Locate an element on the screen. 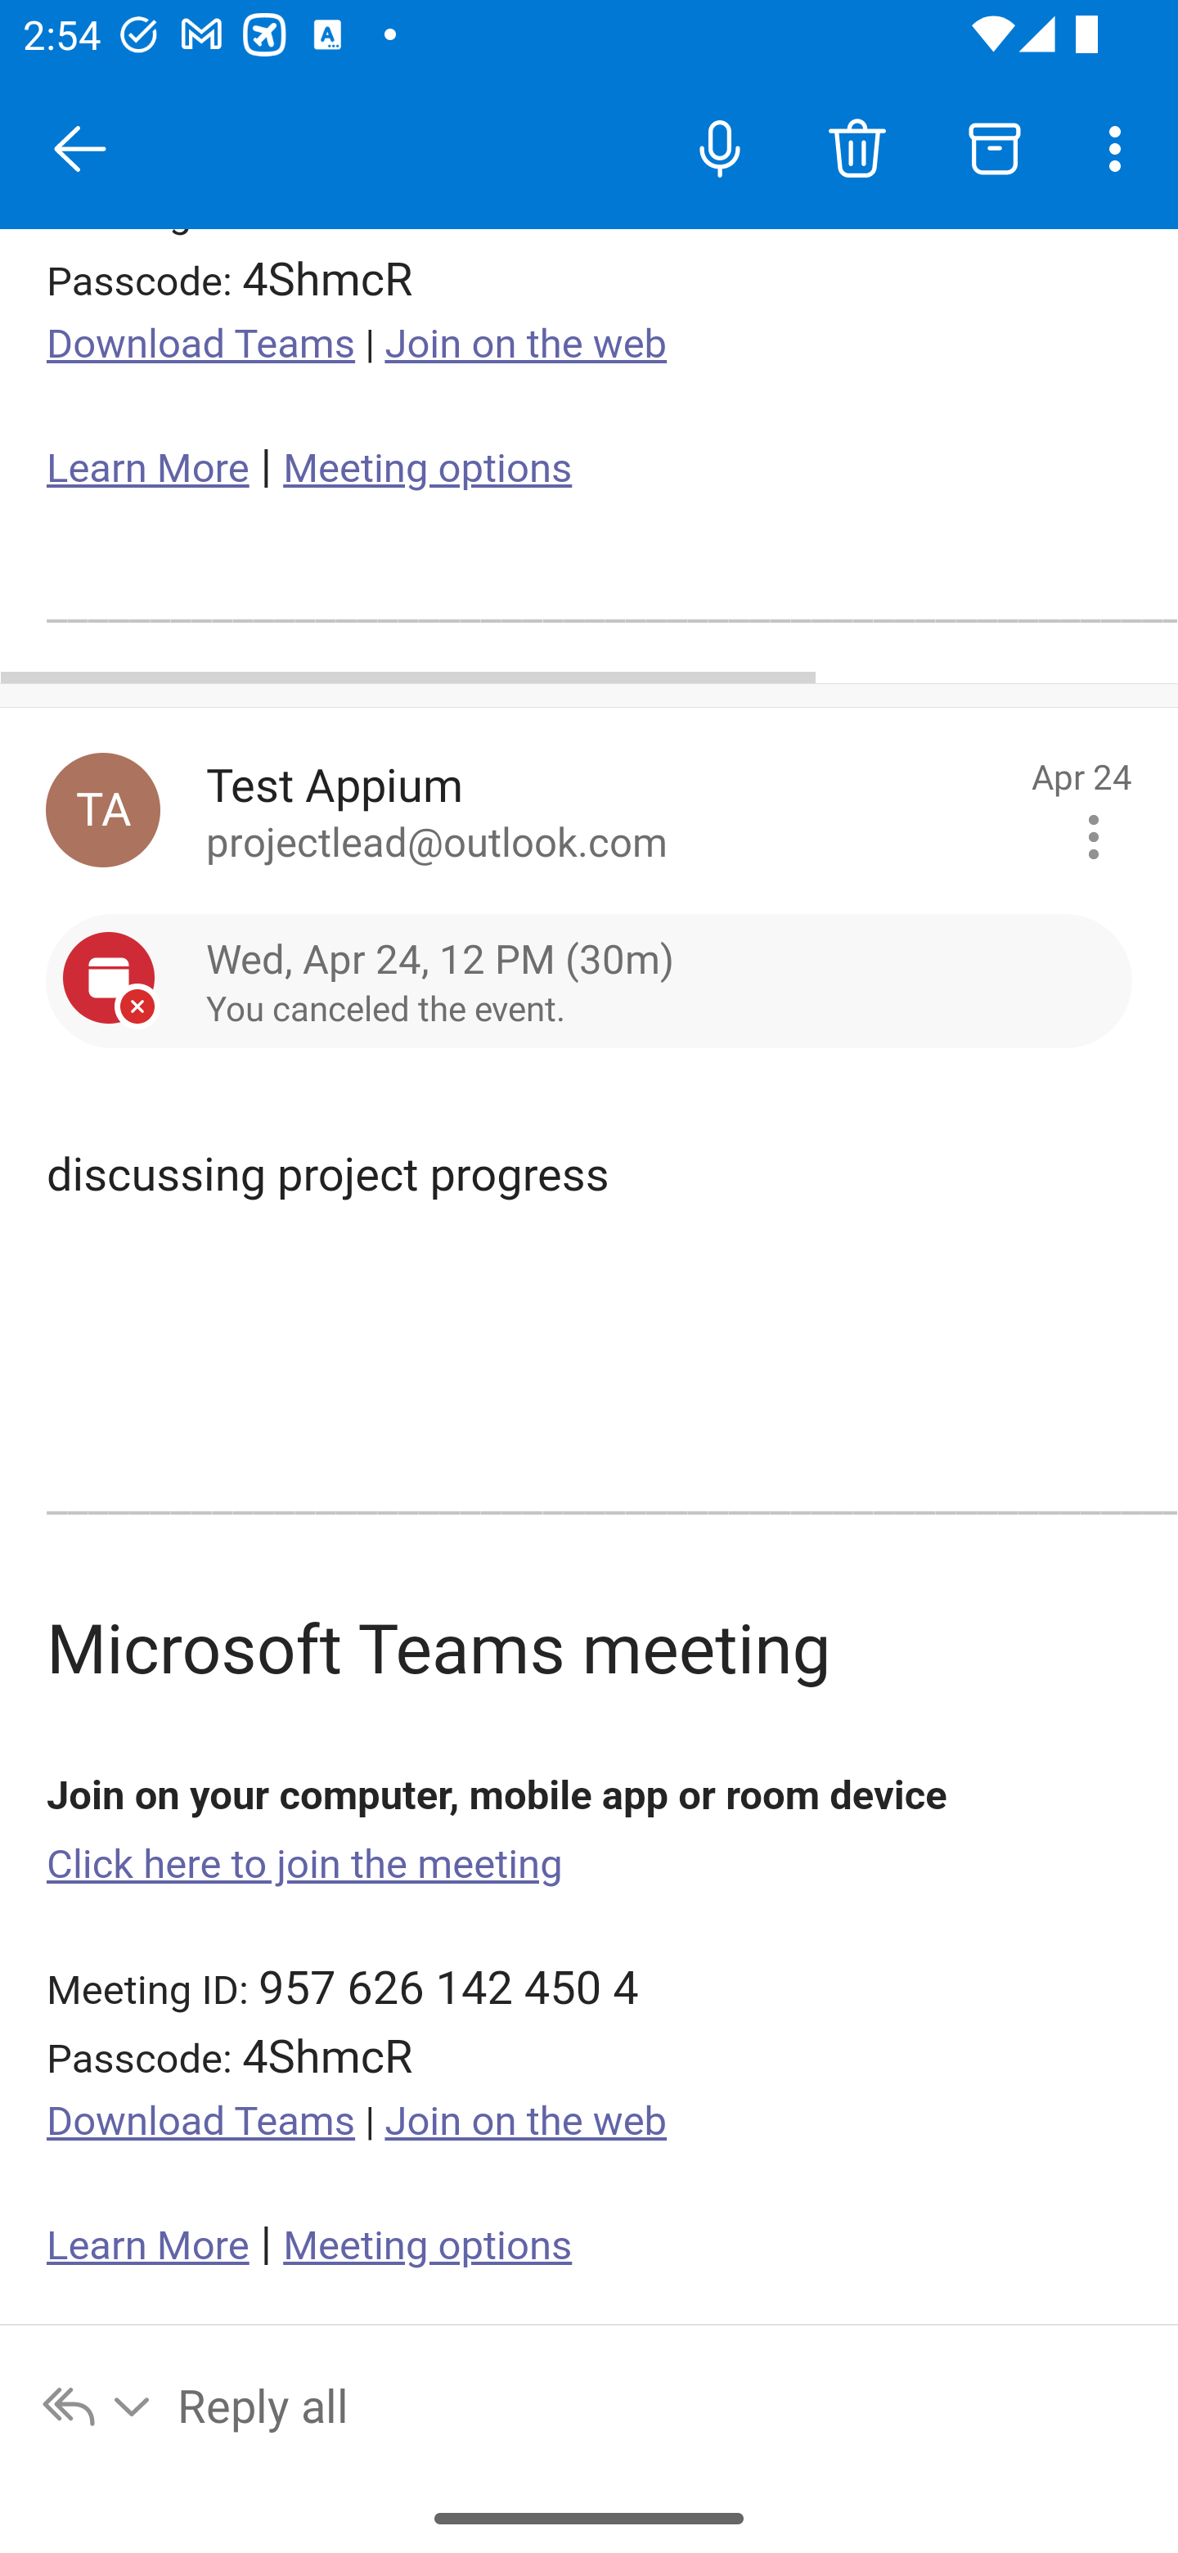 Image resolution: width=1178 pixels, height=2553 pixels. Learn More is located at coordinates (148, 468).